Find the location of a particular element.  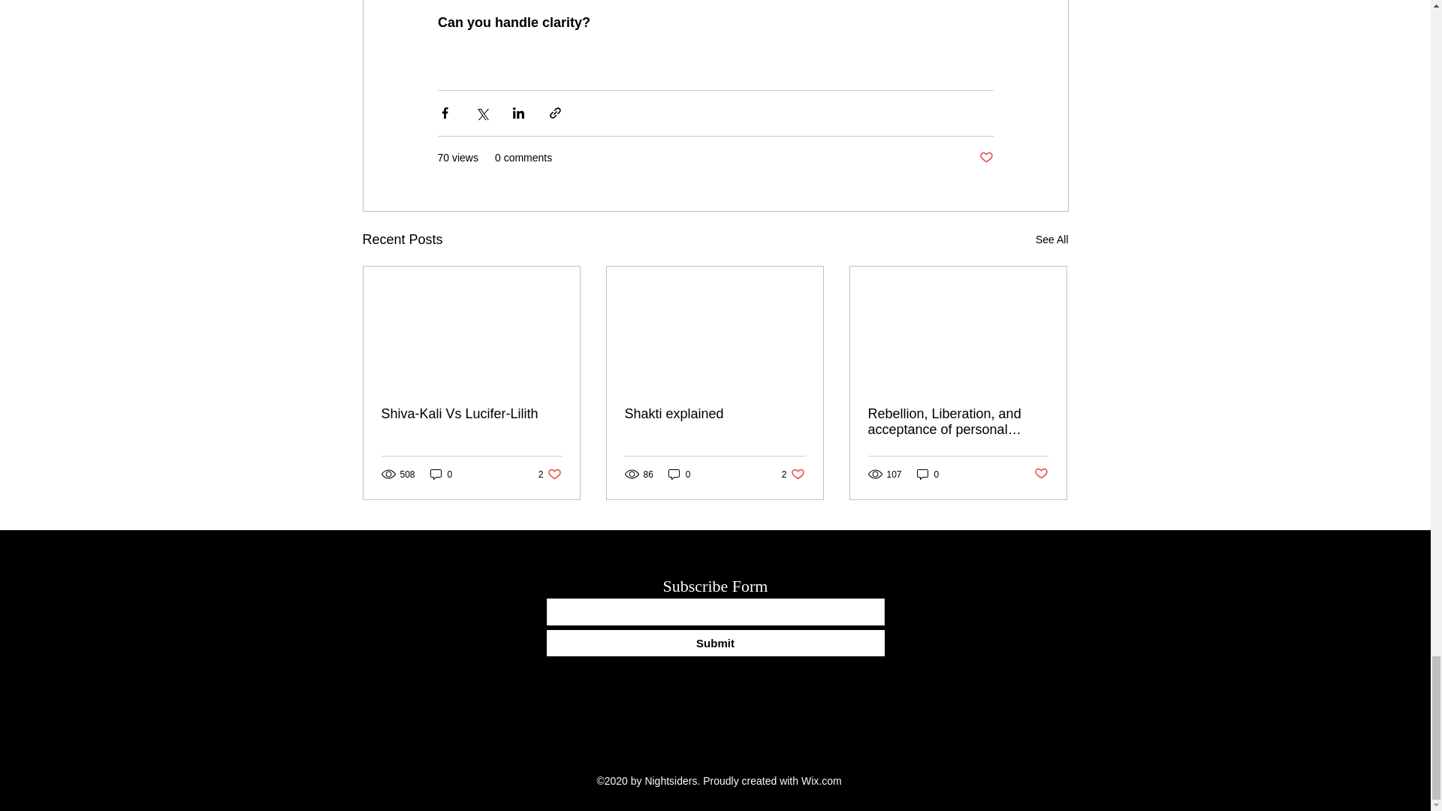

0 is located at coordinates (1041, 474).